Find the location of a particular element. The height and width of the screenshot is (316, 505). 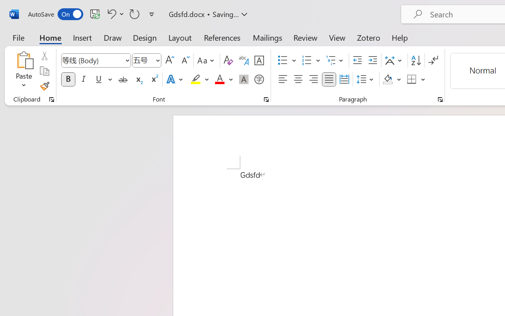

Character Shading is located at coordinates (244, 79).